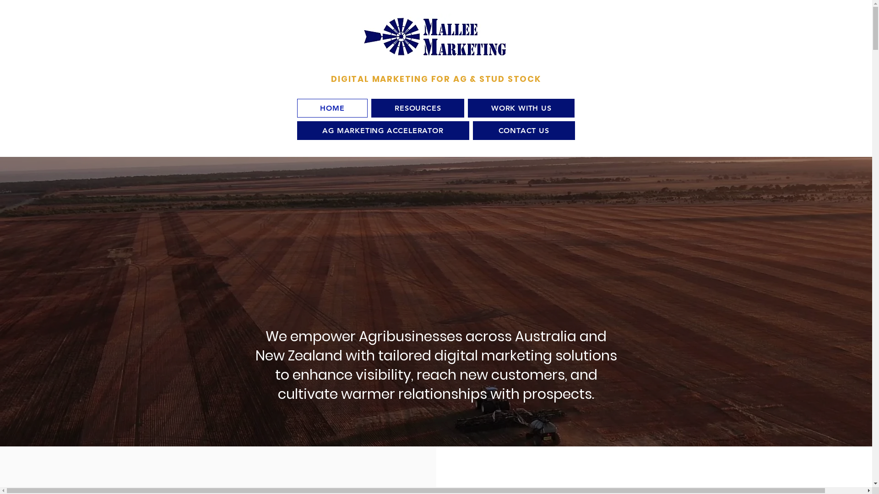 The height and width of the screenshot is (494, 879). Describe the element at coordinates (524, 131) in the screenshot. I see `CONTACT US` at that location.